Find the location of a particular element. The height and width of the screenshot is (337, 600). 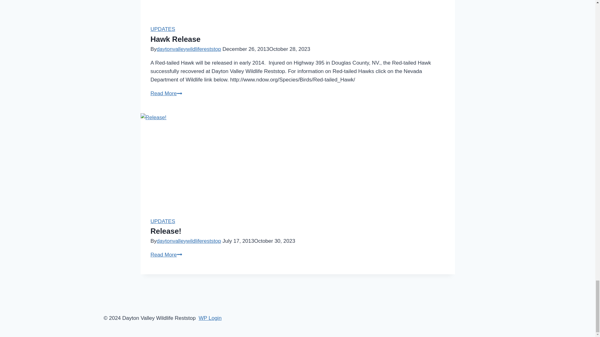

UPDATES is located at coordinates (162, 221).